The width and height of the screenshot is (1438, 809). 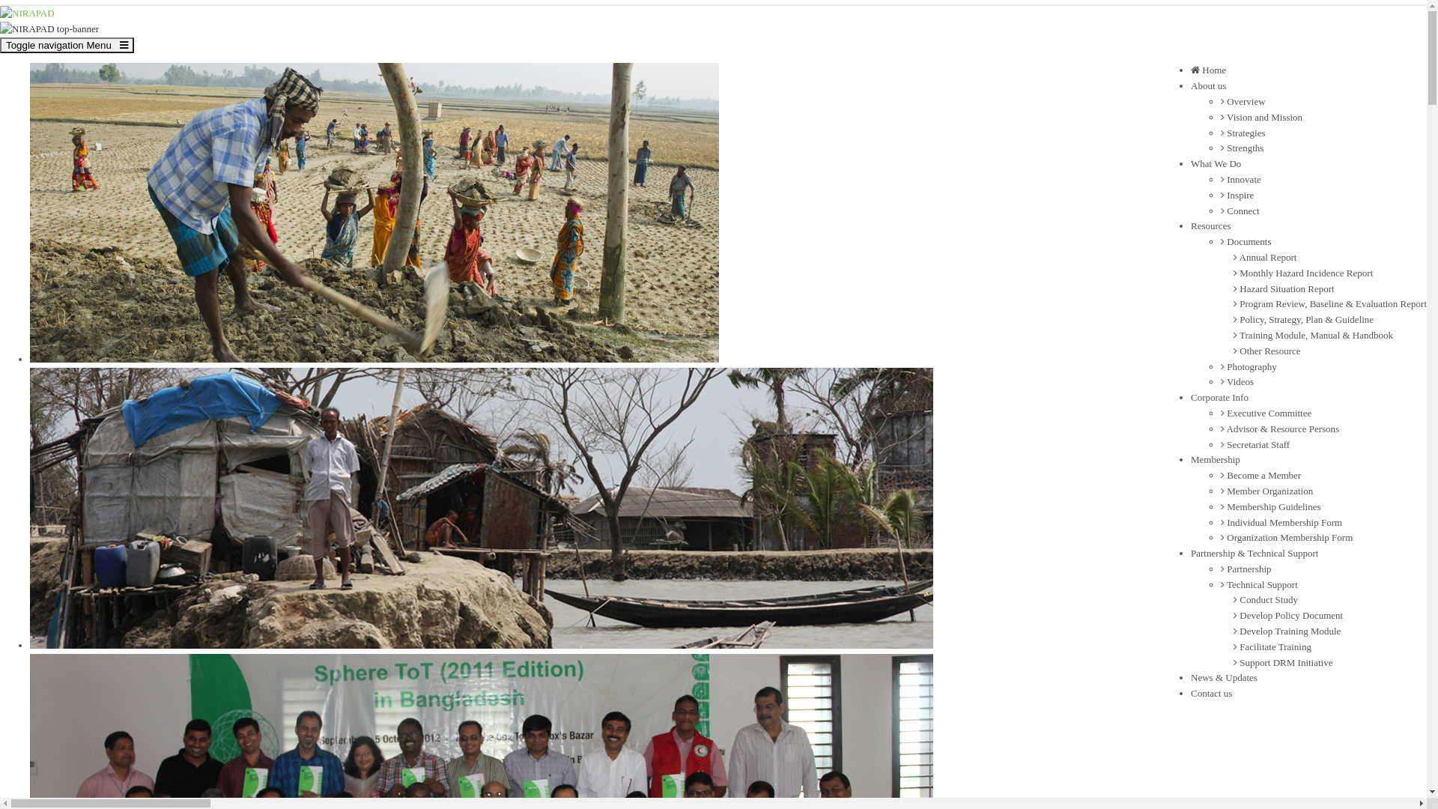 What do you see at coordinates (1266, 413) in the screenshot?
I see `Executive Committee` at bounding box center [1266, 413].